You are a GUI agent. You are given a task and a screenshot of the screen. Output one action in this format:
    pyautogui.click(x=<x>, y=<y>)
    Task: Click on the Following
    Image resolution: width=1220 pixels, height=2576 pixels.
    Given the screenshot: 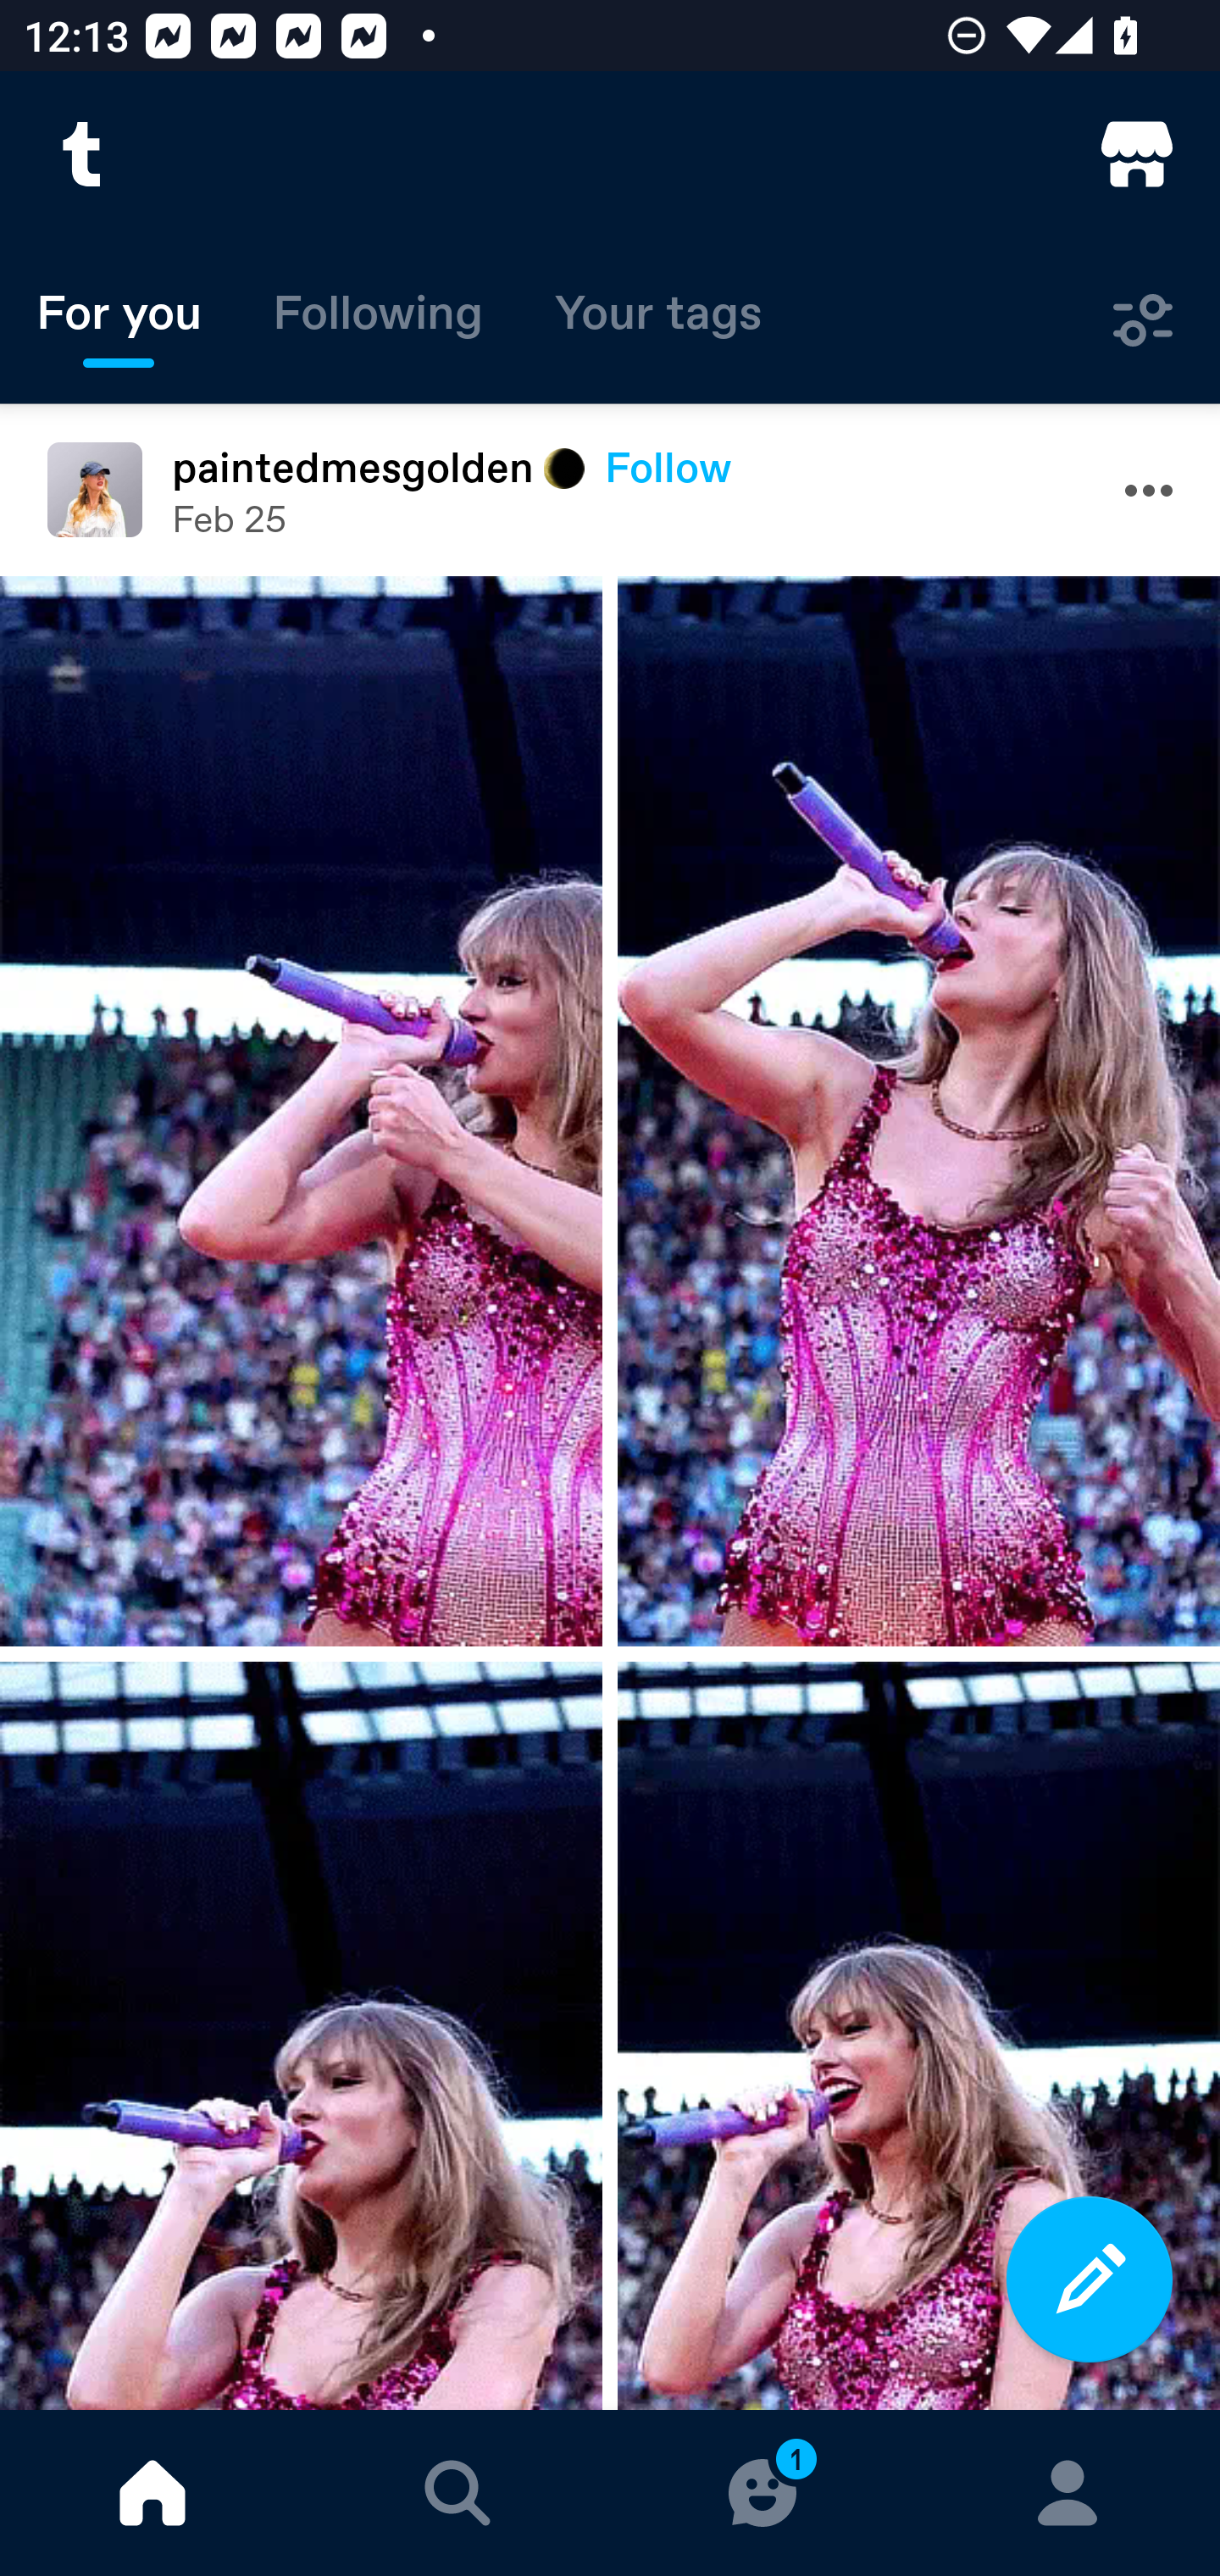 What is the action you would take?
    pyautogui.click(x=378, y=320)
    